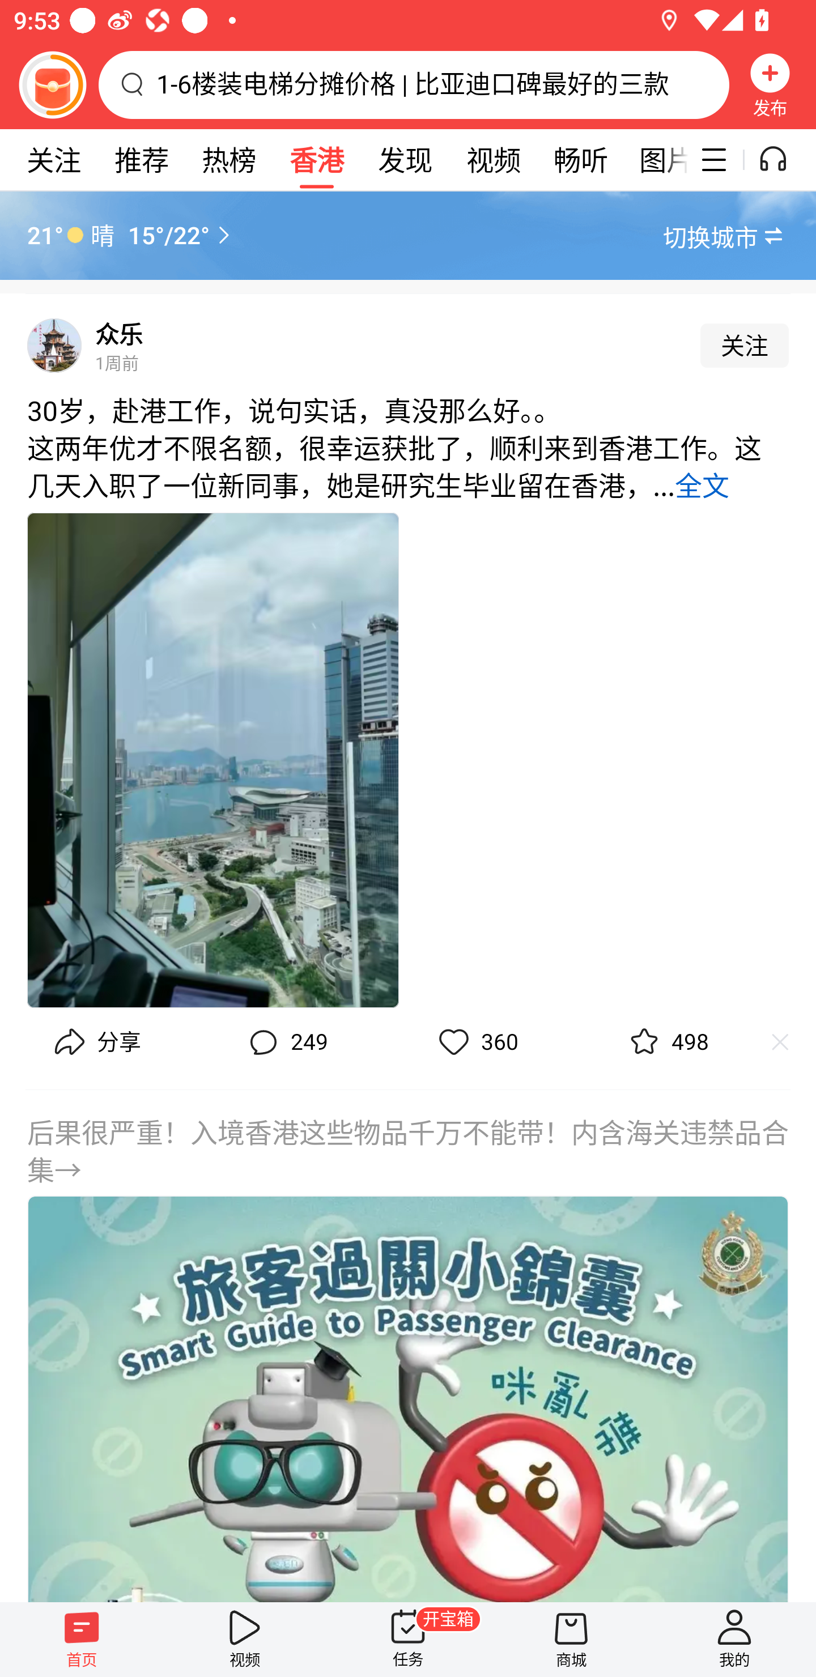 Image resolution: width=816 pixels, height=1677 pixels. I want to click on 阅读赚金币, so click(52, 84).